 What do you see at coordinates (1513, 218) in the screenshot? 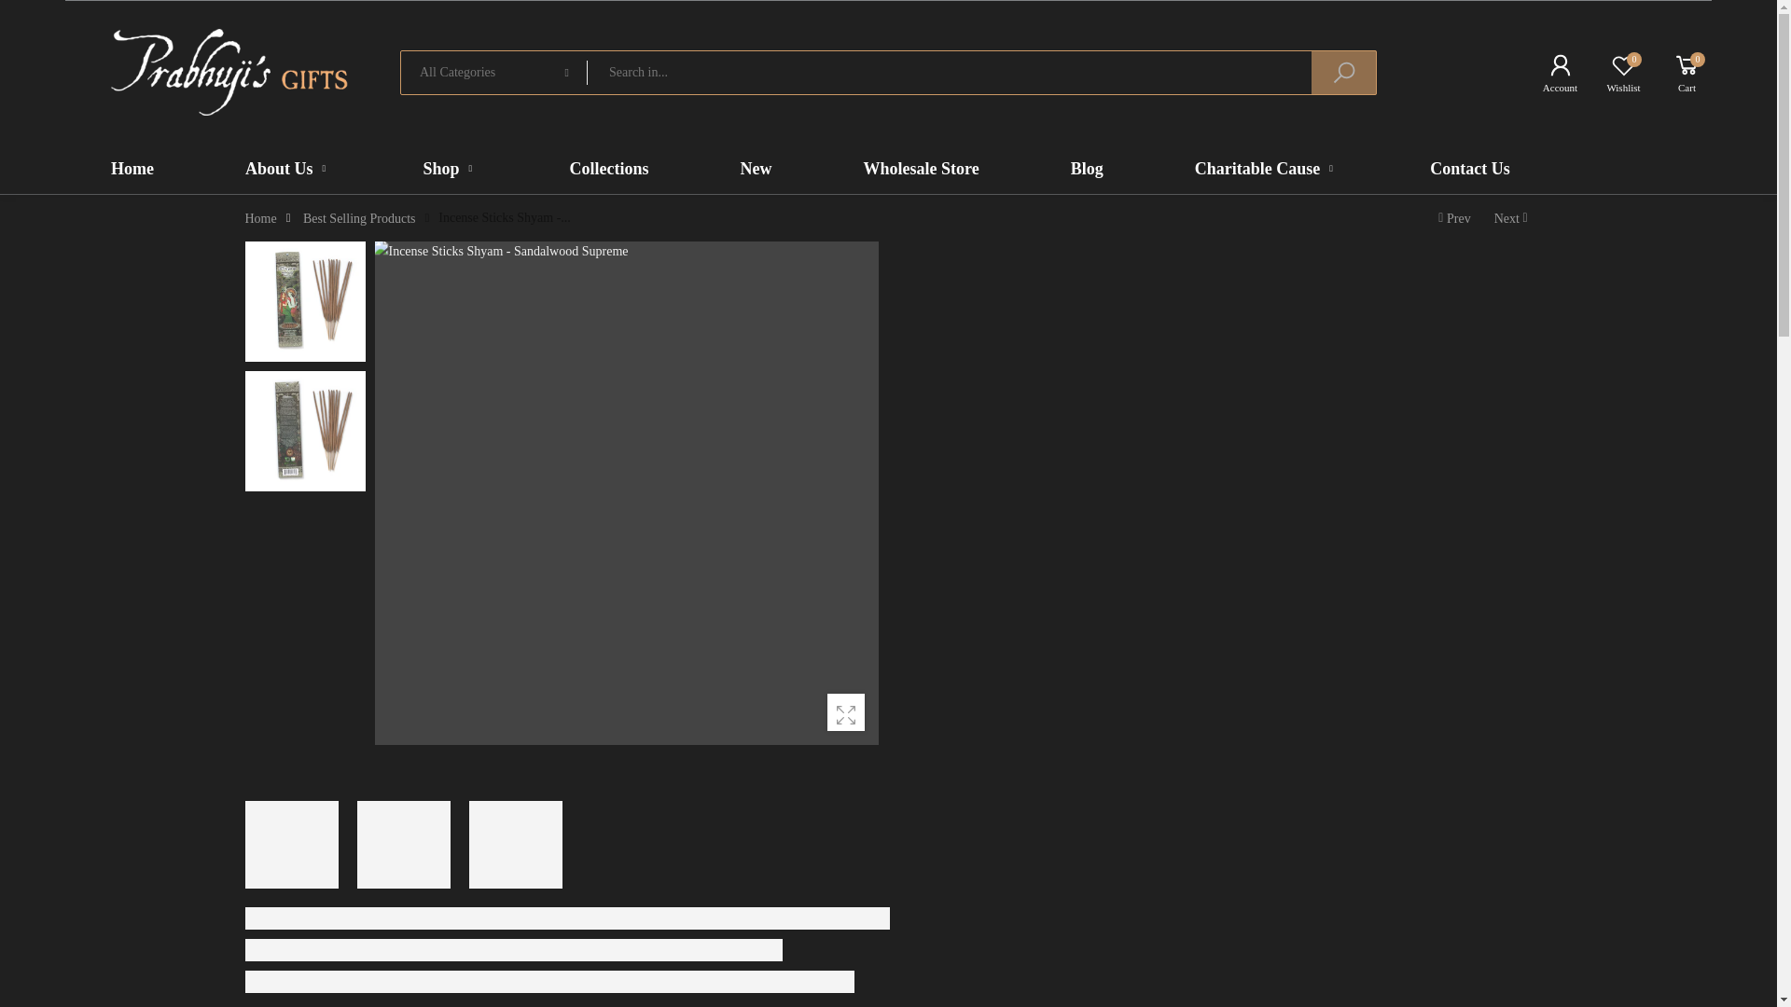
I see `Incense Sticks Matsya - Jasmine, Rose, and Tulasi` at bounding box center [1513, 218].